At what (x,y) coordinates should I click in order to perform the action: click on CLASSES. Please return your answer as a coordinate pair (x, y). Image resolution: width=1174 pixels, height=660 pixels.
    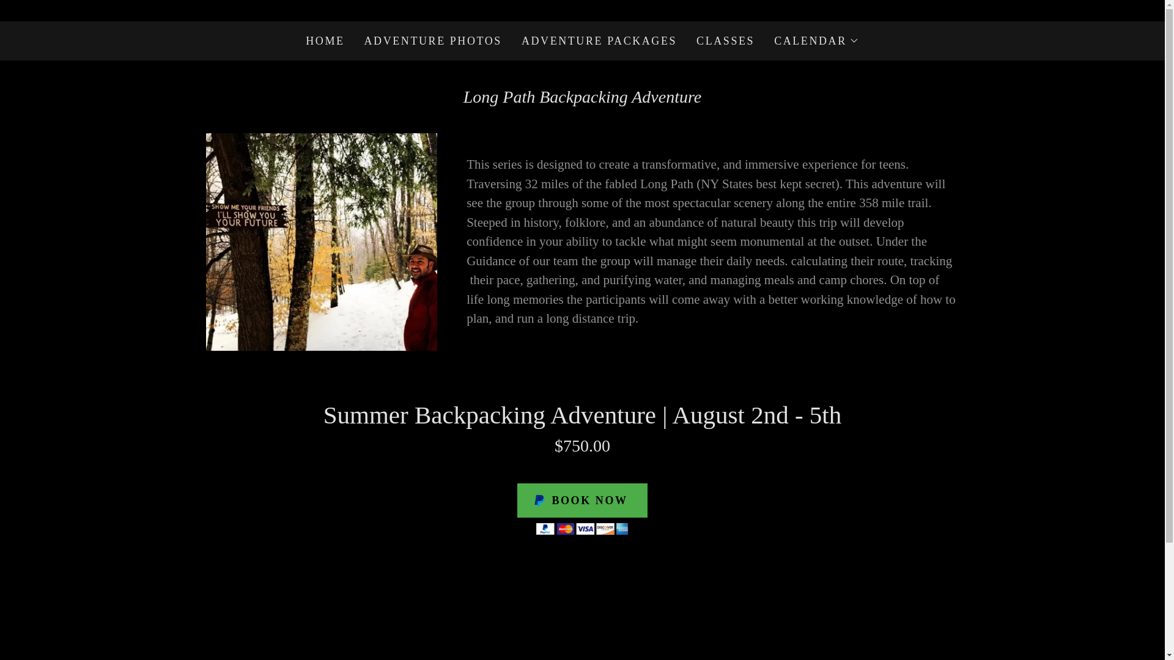
    Looking at the image, I should click on (725, 40).